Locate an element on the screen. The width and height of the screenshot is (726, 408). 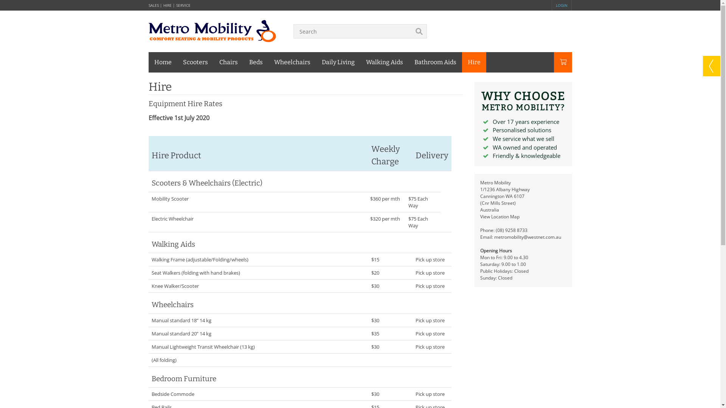
Daily Living is located at coordinates (338, 62).